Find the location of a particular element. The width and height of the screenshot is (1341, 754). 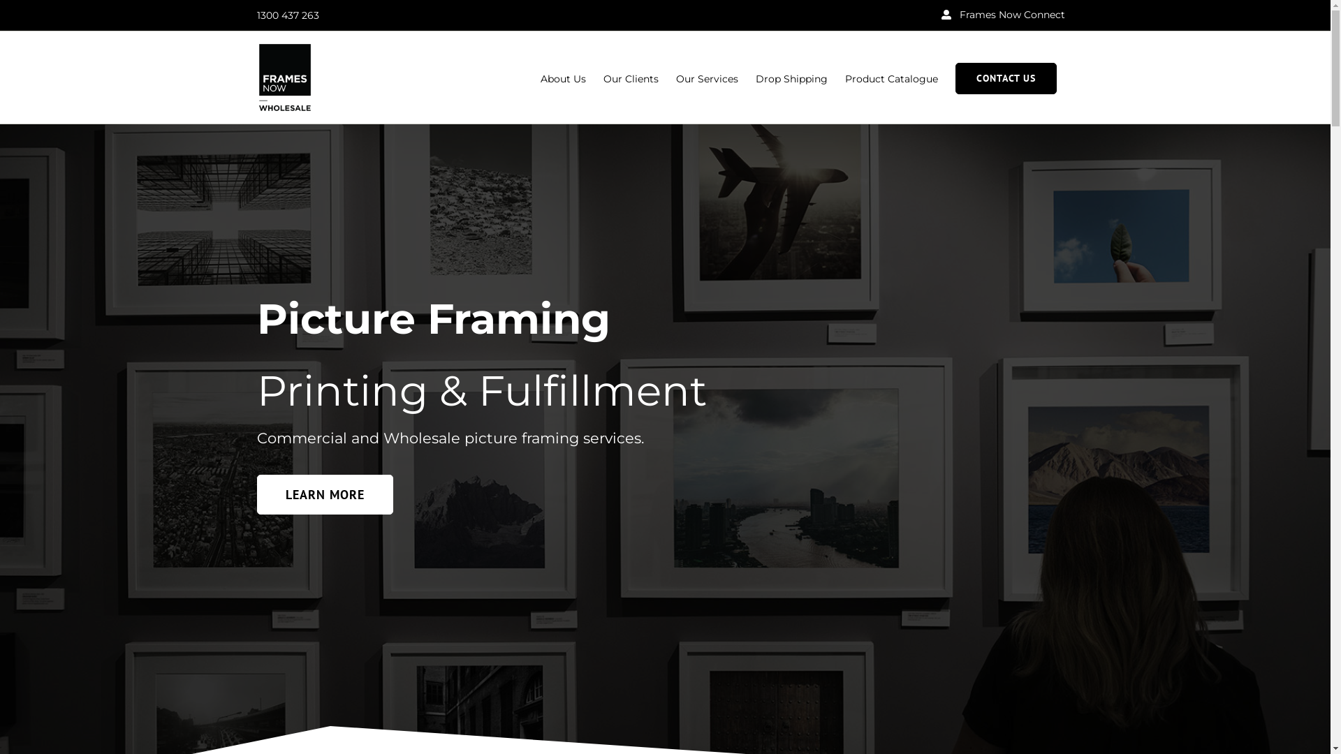

Our Clients is located at coordinates (631, 77).